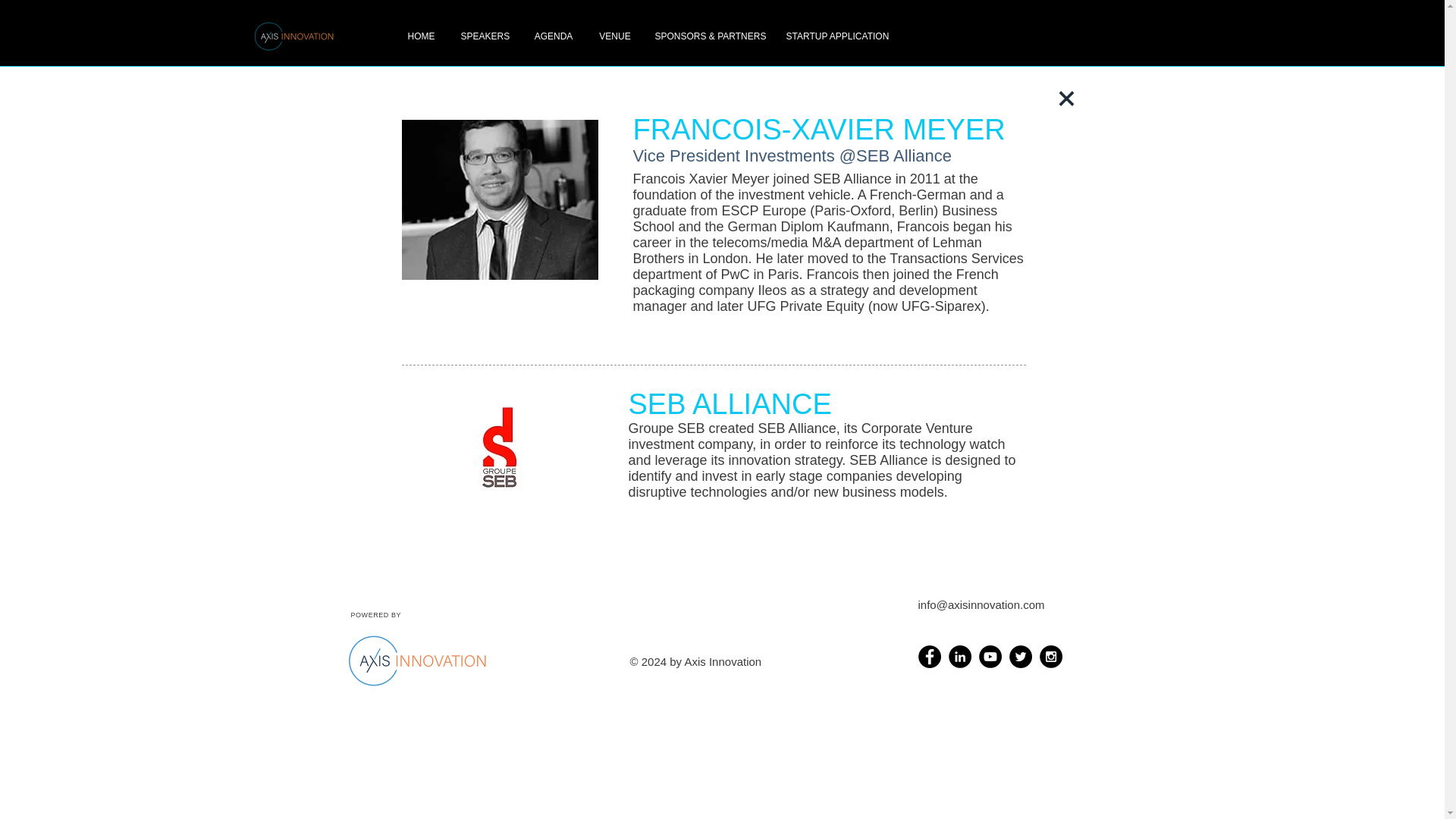 The height and width of the screenshot is (819, 1456). I want to click on SPEAKERS, so click(484, 36).